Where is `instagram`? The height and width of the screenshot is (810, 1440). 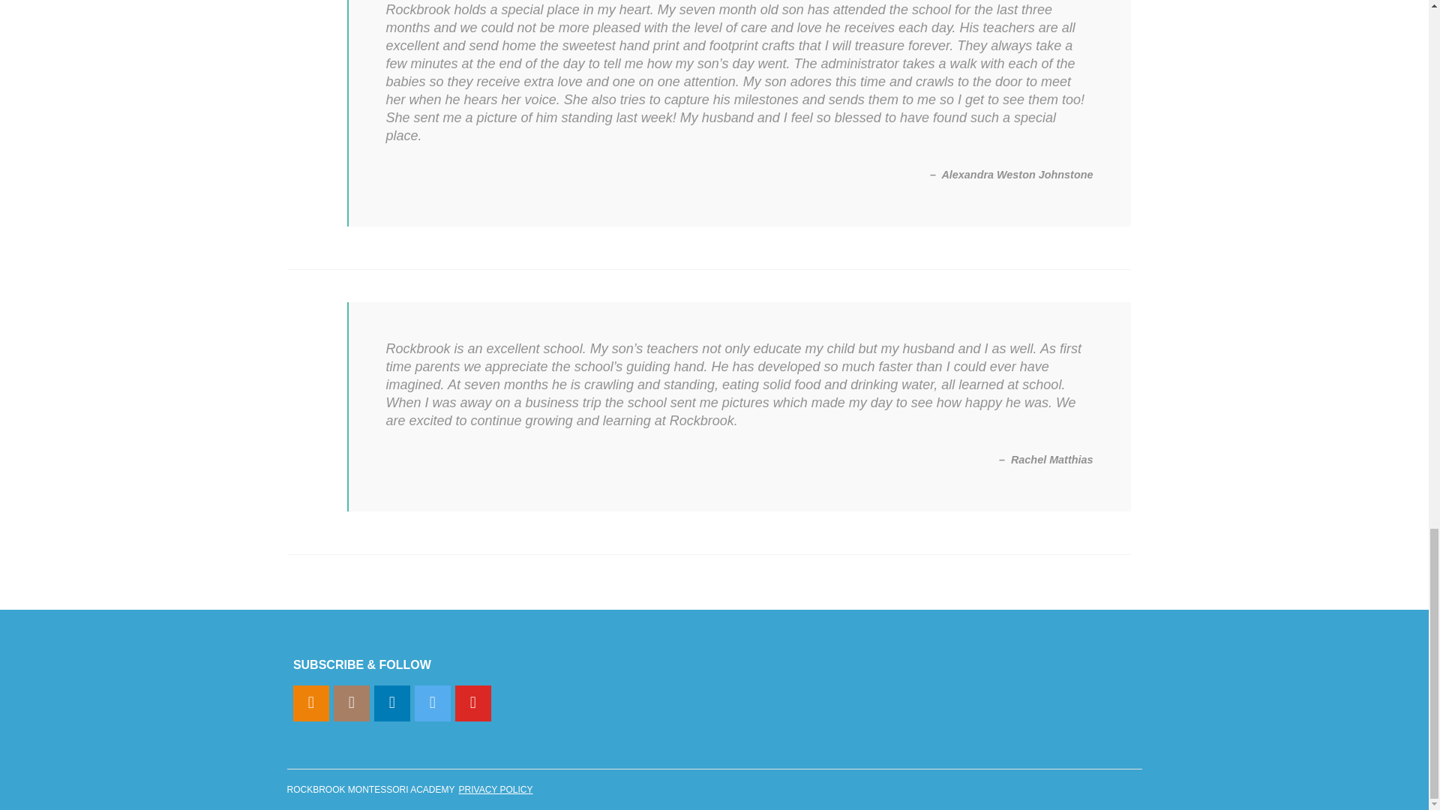 instagram is located at coordinates (352, 703).